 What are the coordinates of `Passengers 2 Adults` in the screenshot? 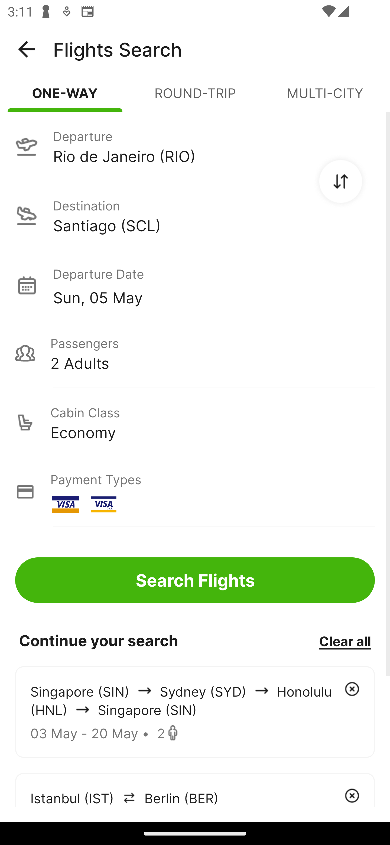 It's located at (195, 353).